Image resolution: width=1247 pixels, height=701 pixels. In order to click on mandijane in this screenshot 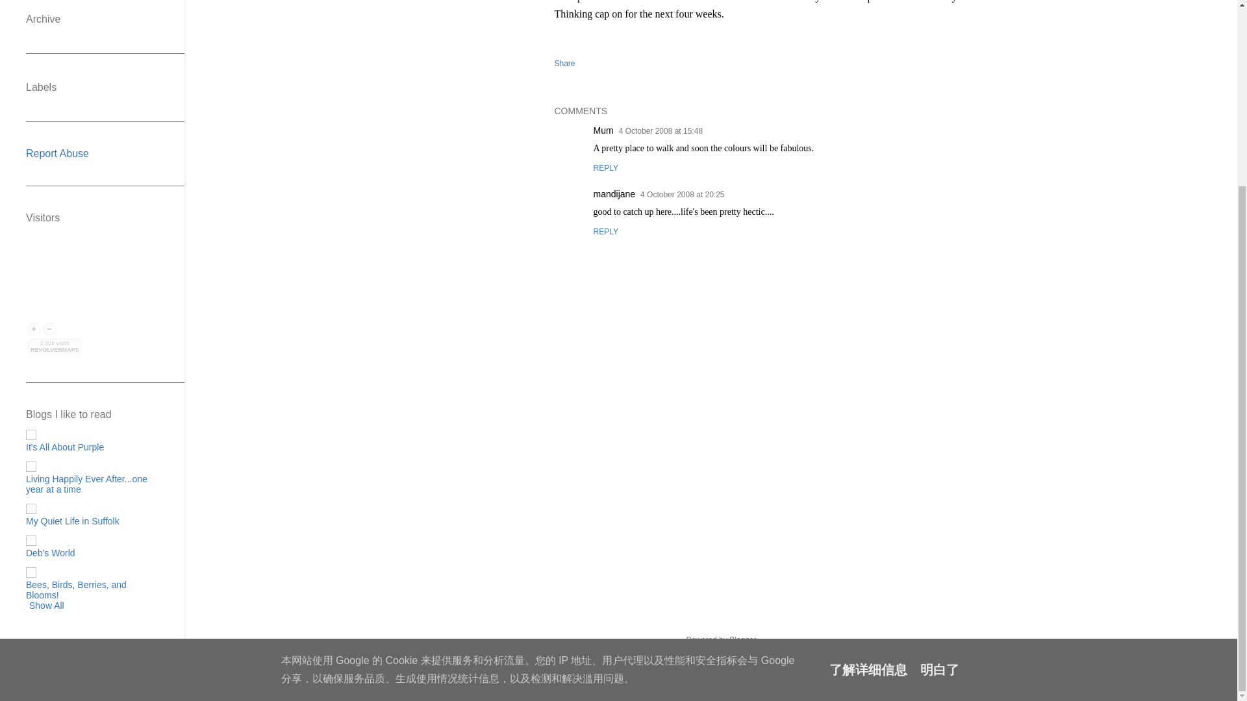, I will do `click(614, 193)`.